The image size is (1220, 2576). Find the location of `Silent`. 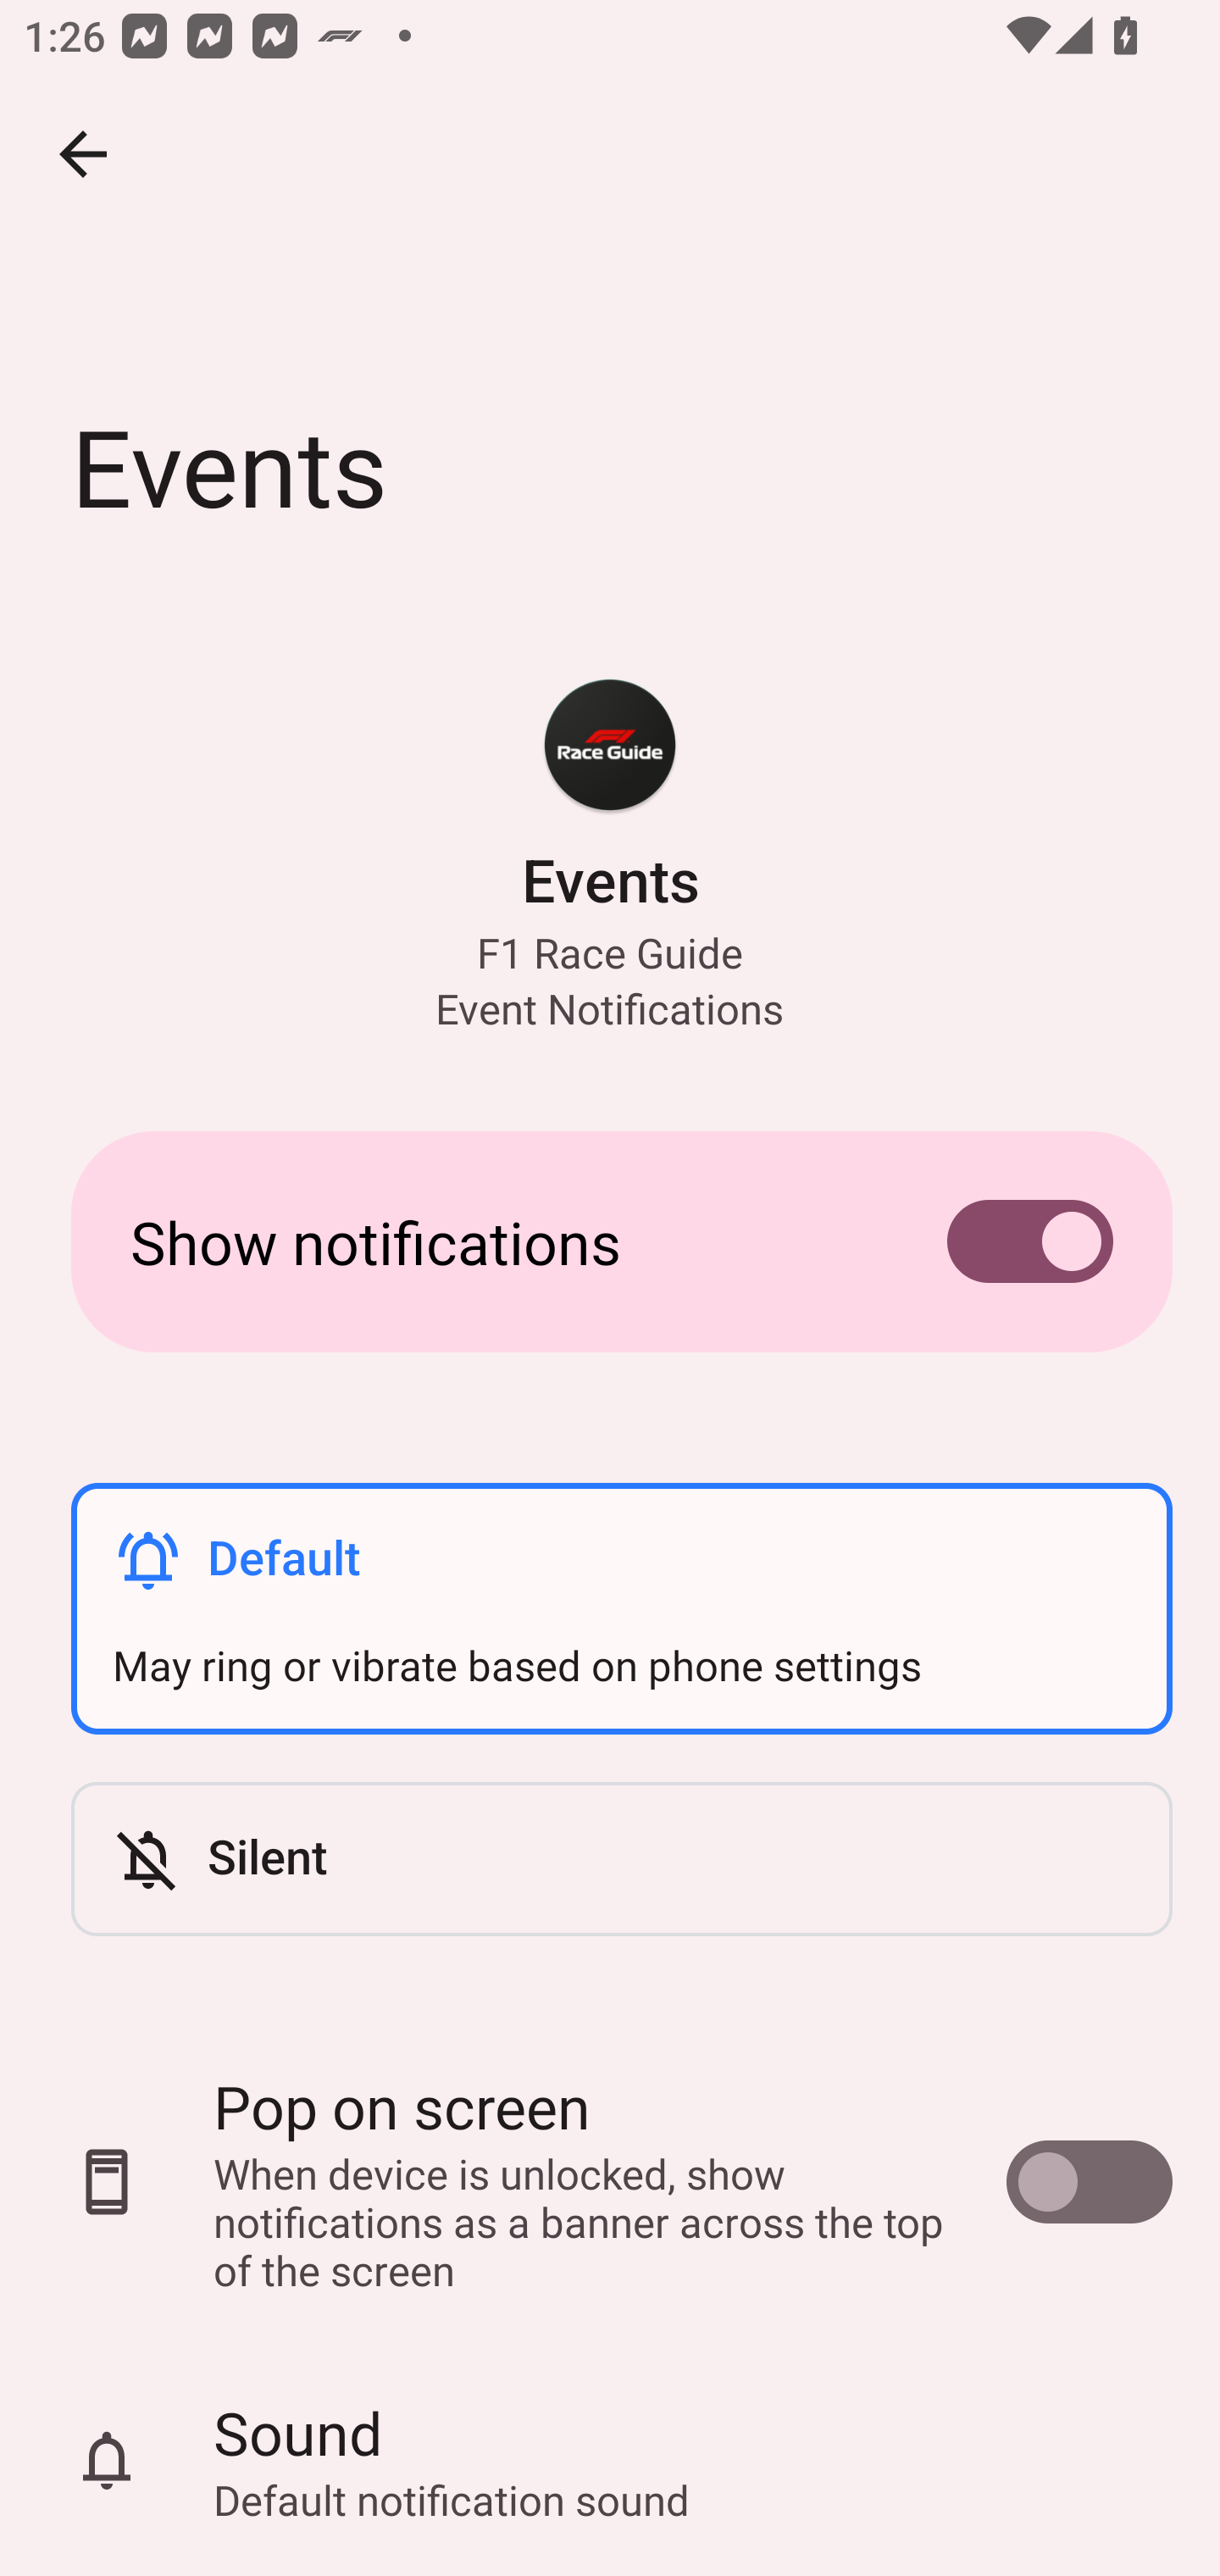

Silent is located at coordinates (621, 1859).